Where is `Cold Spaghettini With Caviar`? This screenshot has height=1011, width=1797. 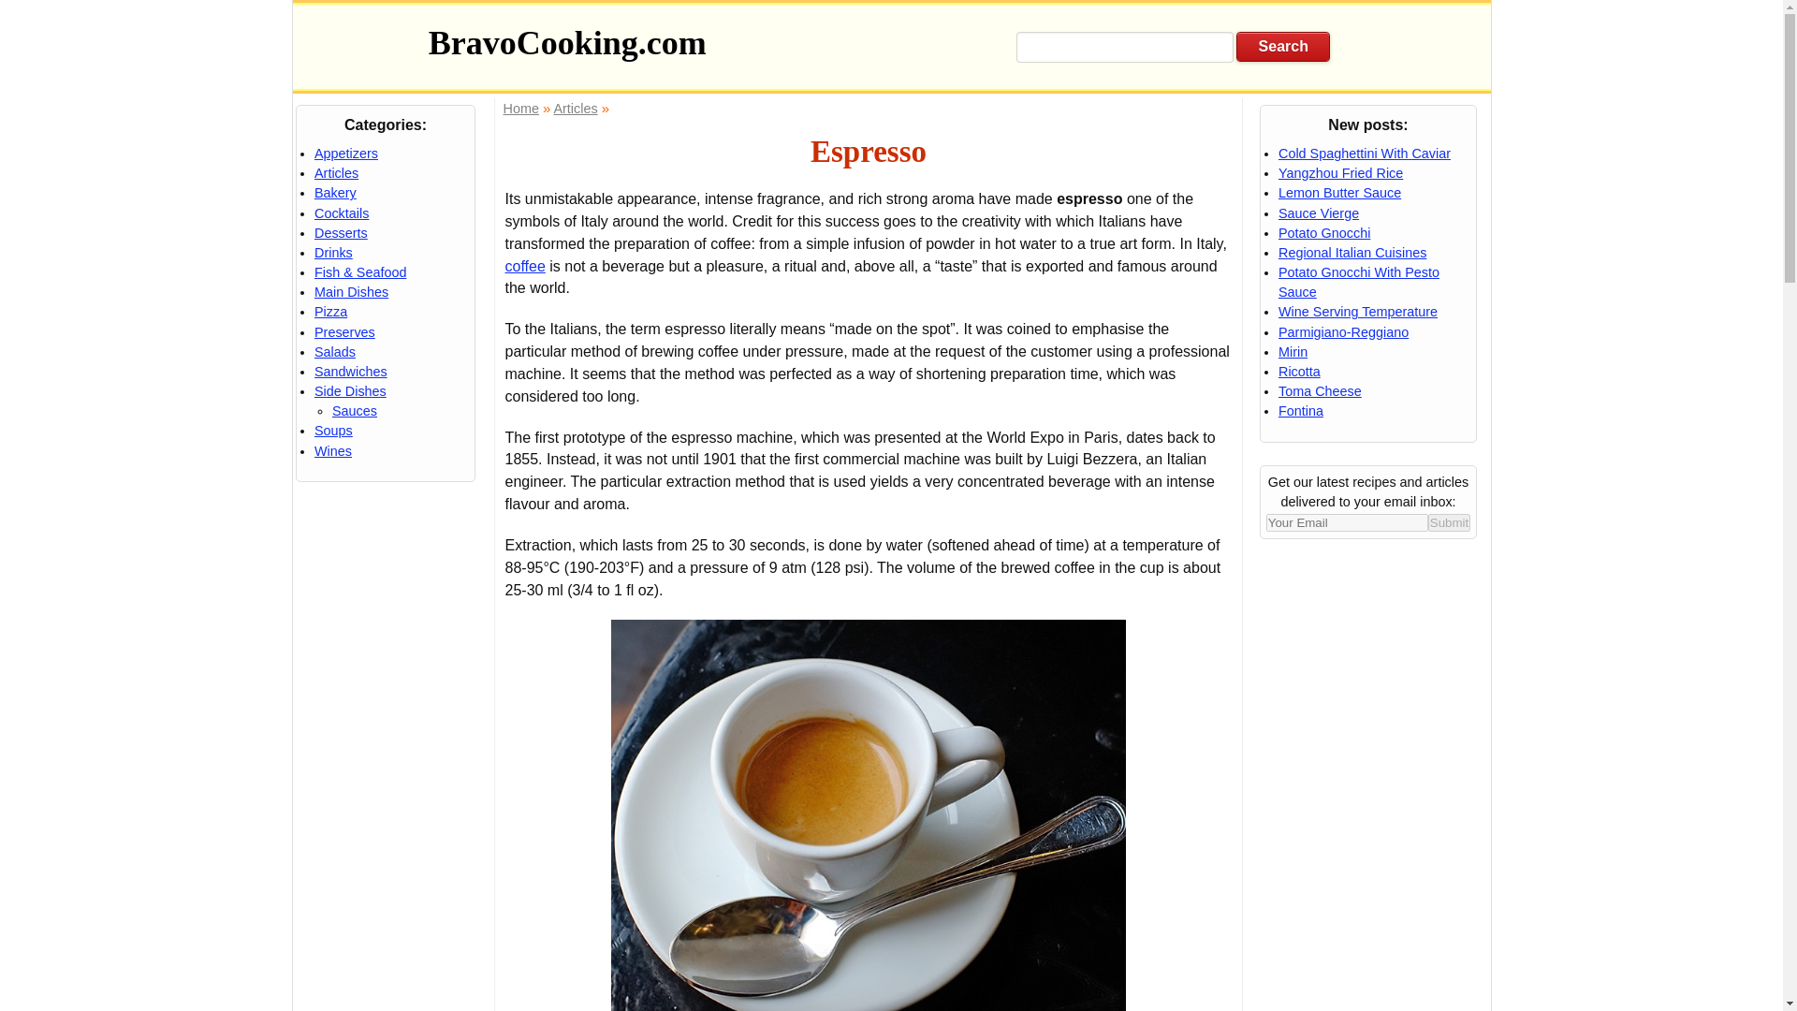
Cold Spaghettini With Caviar is located at coordinates (1364, 153).